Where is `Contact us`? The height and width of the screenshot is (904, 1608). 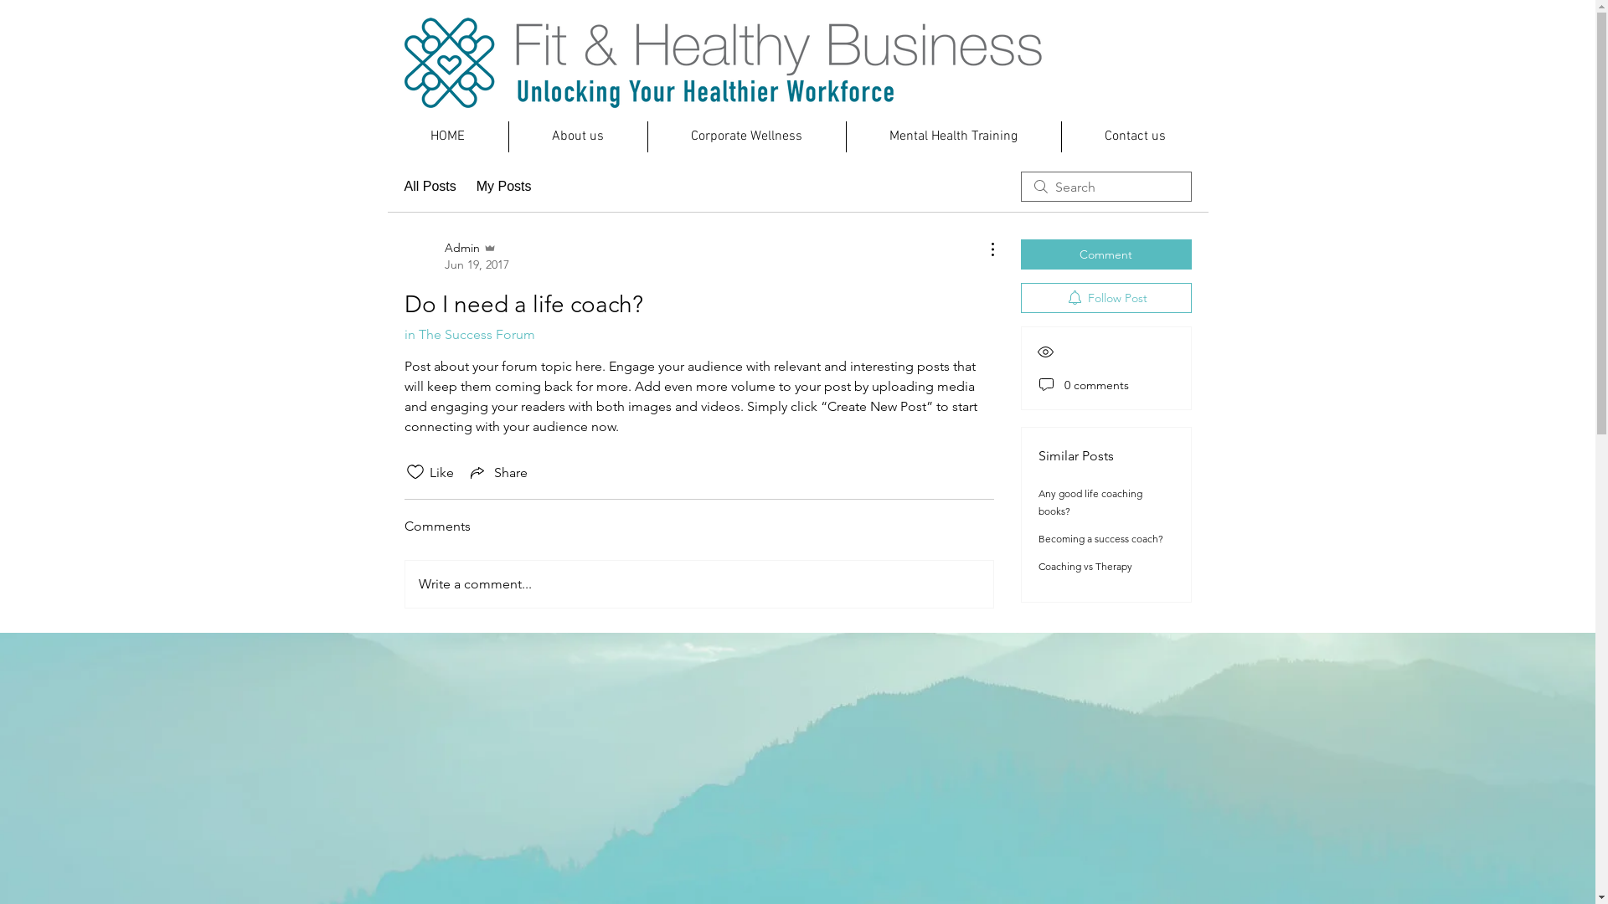 Contact us is located at coordinates (1136, 137).